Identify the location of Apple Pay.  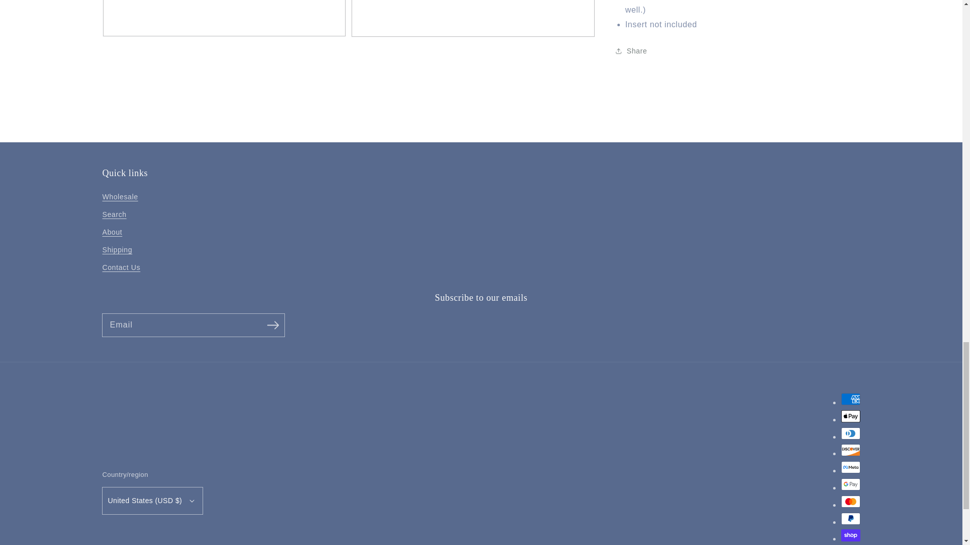
(850, 416).